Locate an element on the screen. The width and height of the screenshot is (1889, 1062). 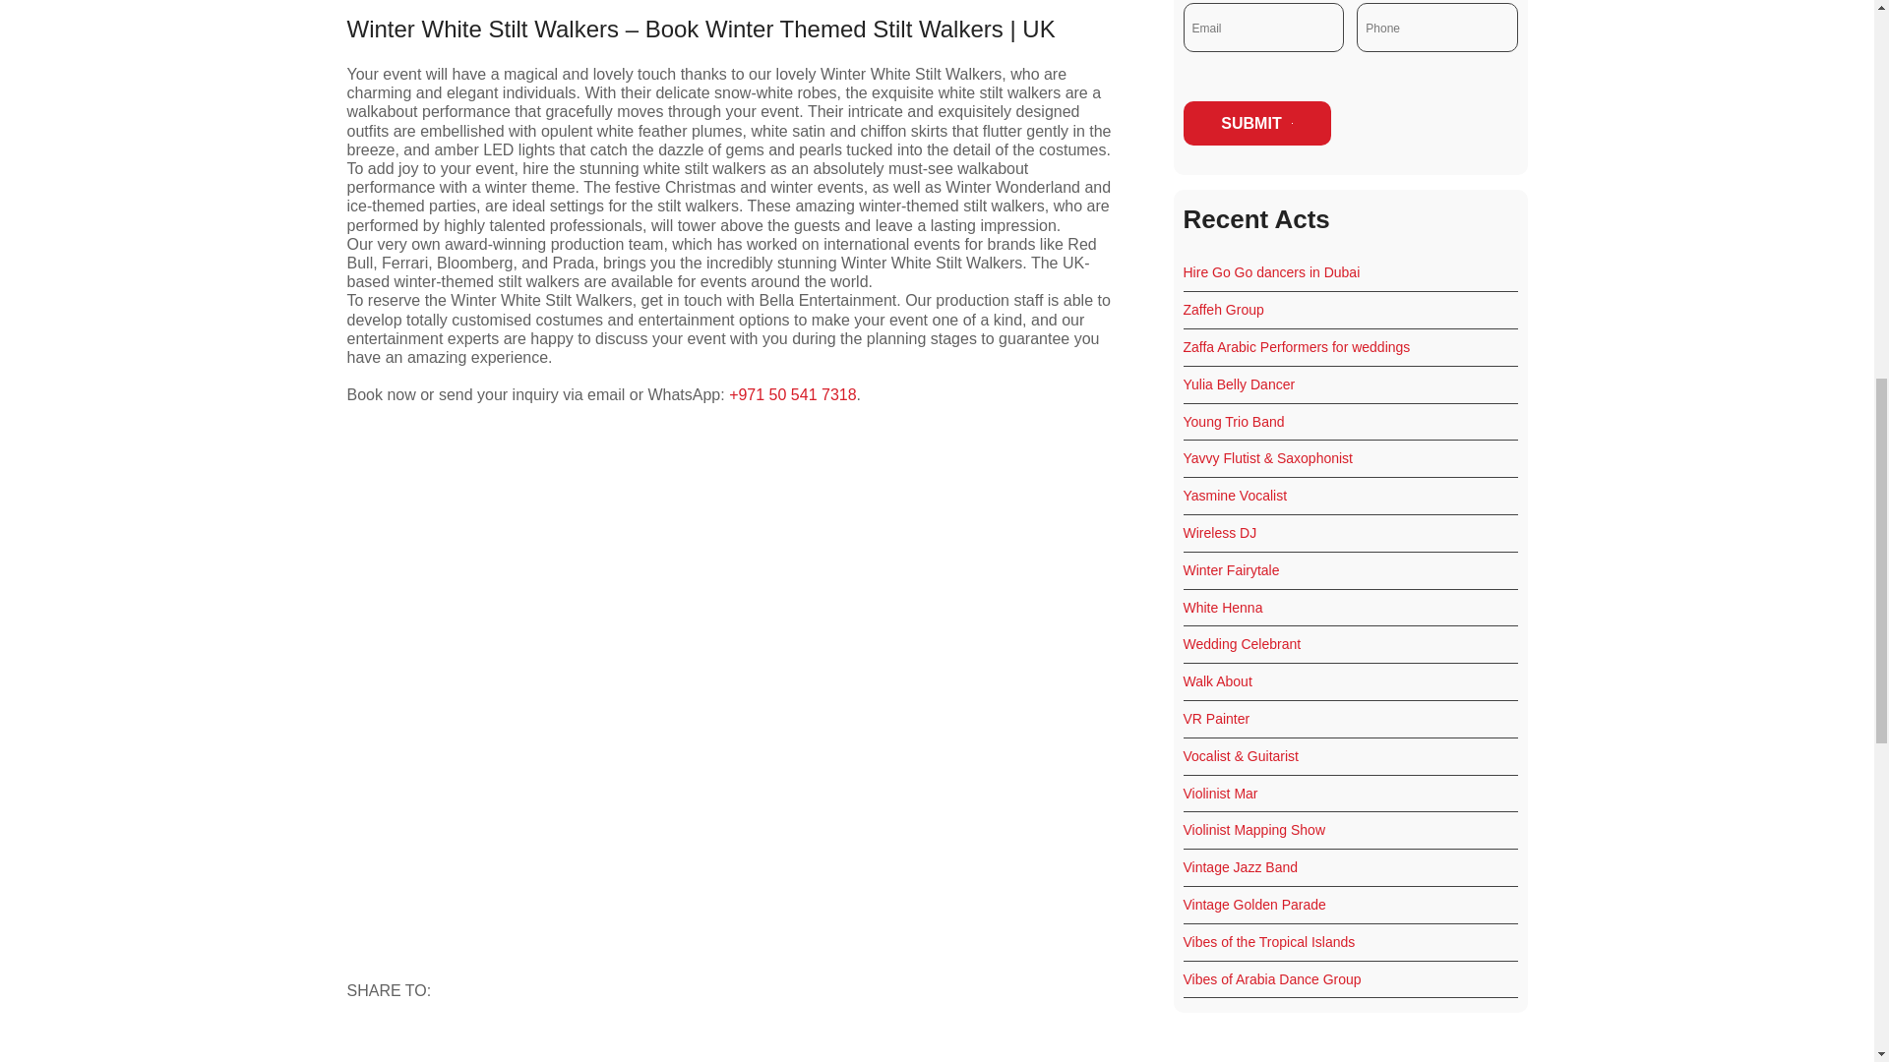
WhatsApp is located at coordinates (503, 1044).